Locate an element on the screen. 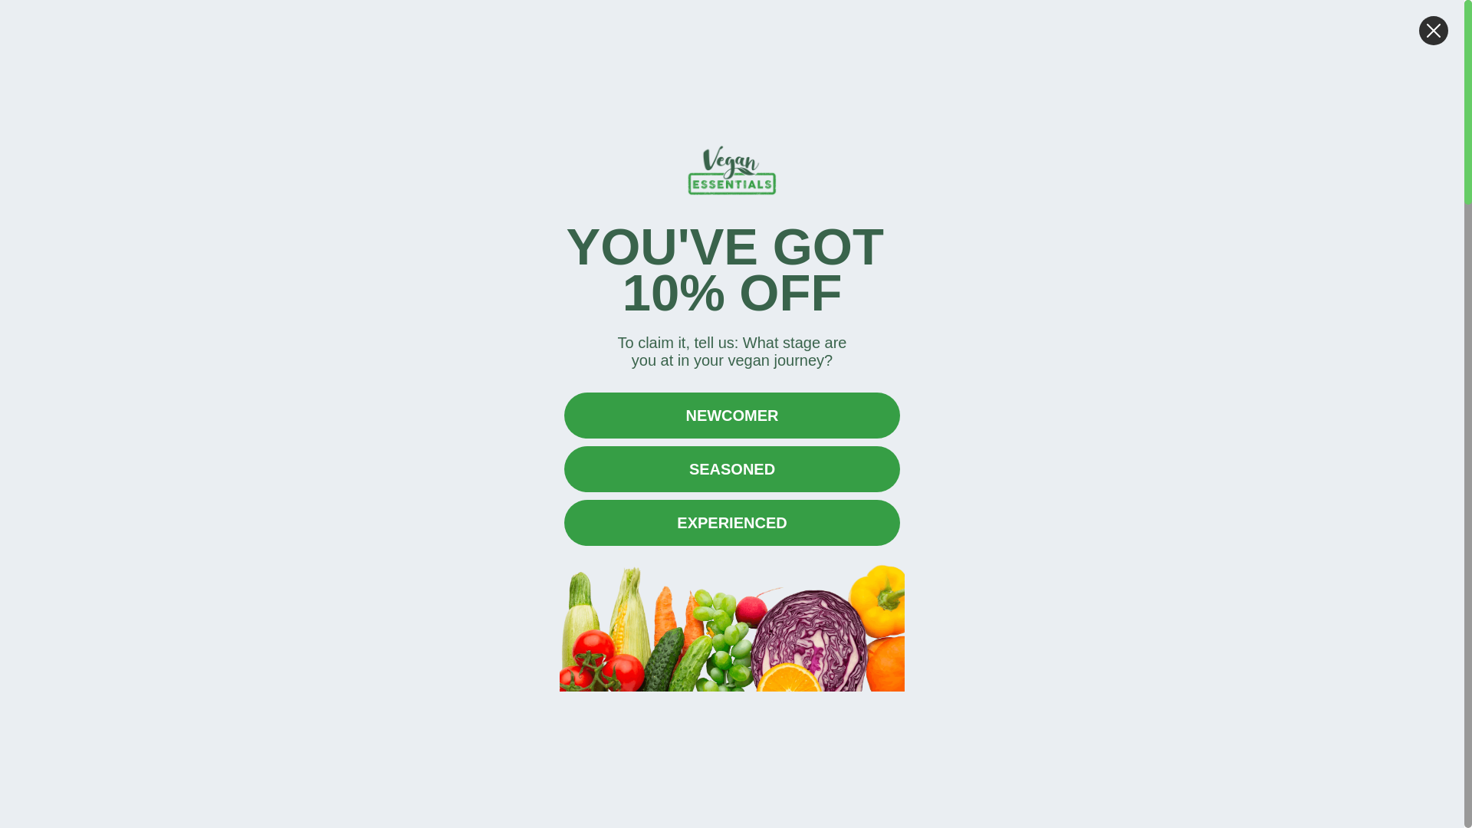  Low Sodium Picks is located at coordinates (241, 416).